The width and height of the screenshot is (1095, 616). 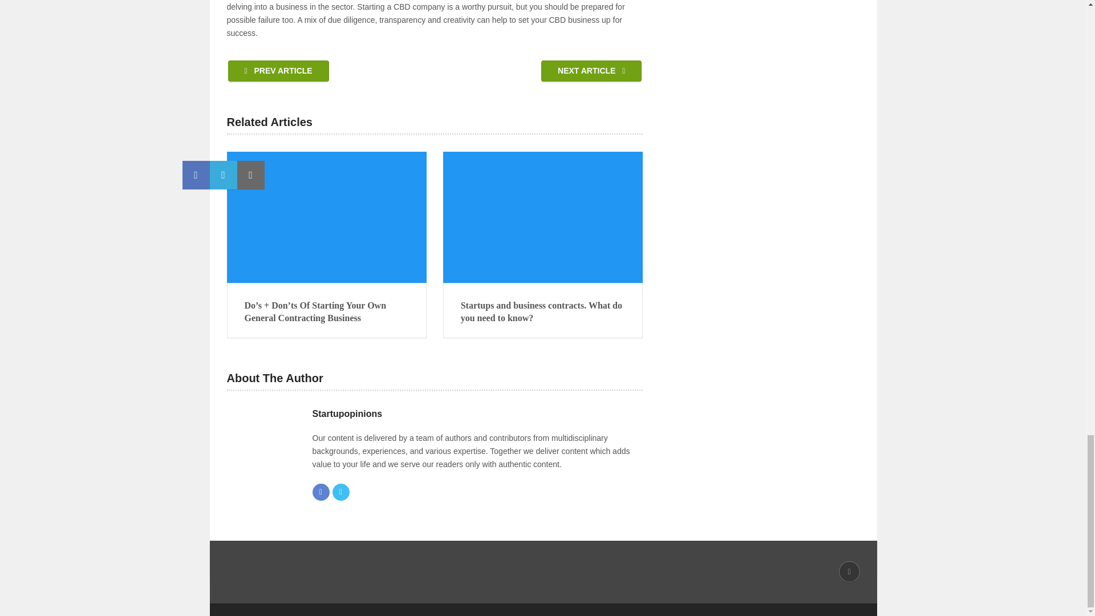 What do you see at coordinates (591, 71) in the screenshot?
I see `NEXT ARTICLE` at bounding box center [591, 71].